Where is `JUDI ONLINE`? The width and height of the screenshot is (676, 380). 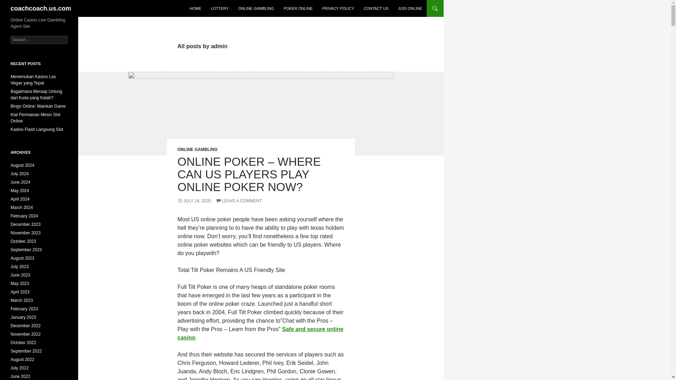 JUDI ONLINE is located at coordinates (410, 8).